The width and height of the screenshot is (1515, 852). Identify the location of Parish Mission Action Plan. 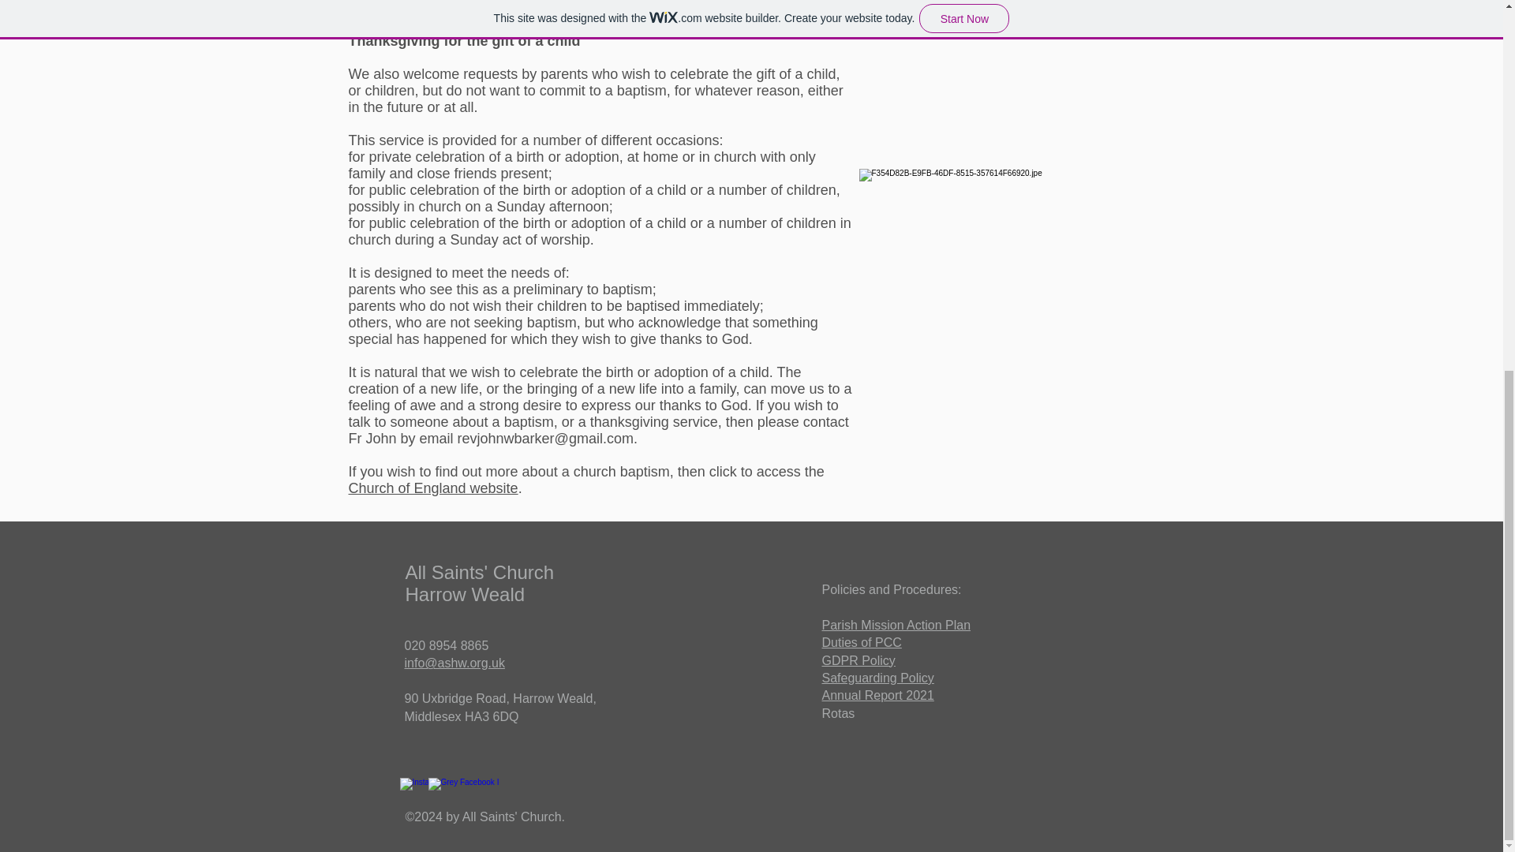
(896, 625).